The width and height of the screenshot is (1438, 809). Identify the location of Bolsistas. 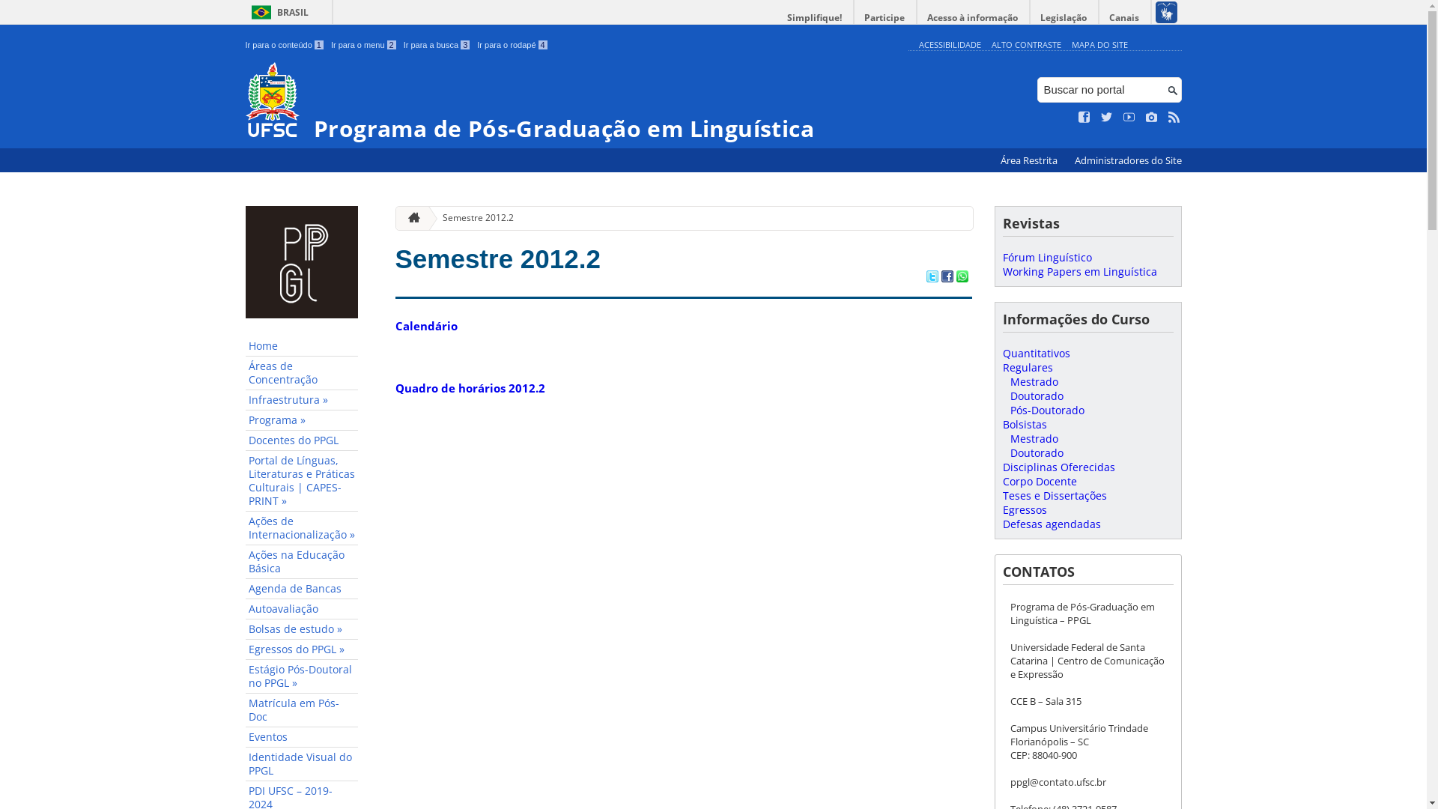
(1025, 424).